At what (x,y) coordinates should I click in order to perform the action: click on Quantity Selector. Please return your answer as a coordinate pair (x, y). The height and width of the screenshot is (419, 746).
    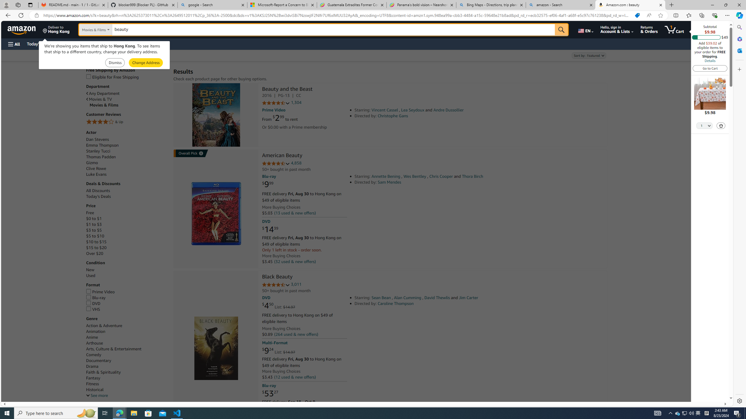
    Looking at the image, I should click on (705, 125).